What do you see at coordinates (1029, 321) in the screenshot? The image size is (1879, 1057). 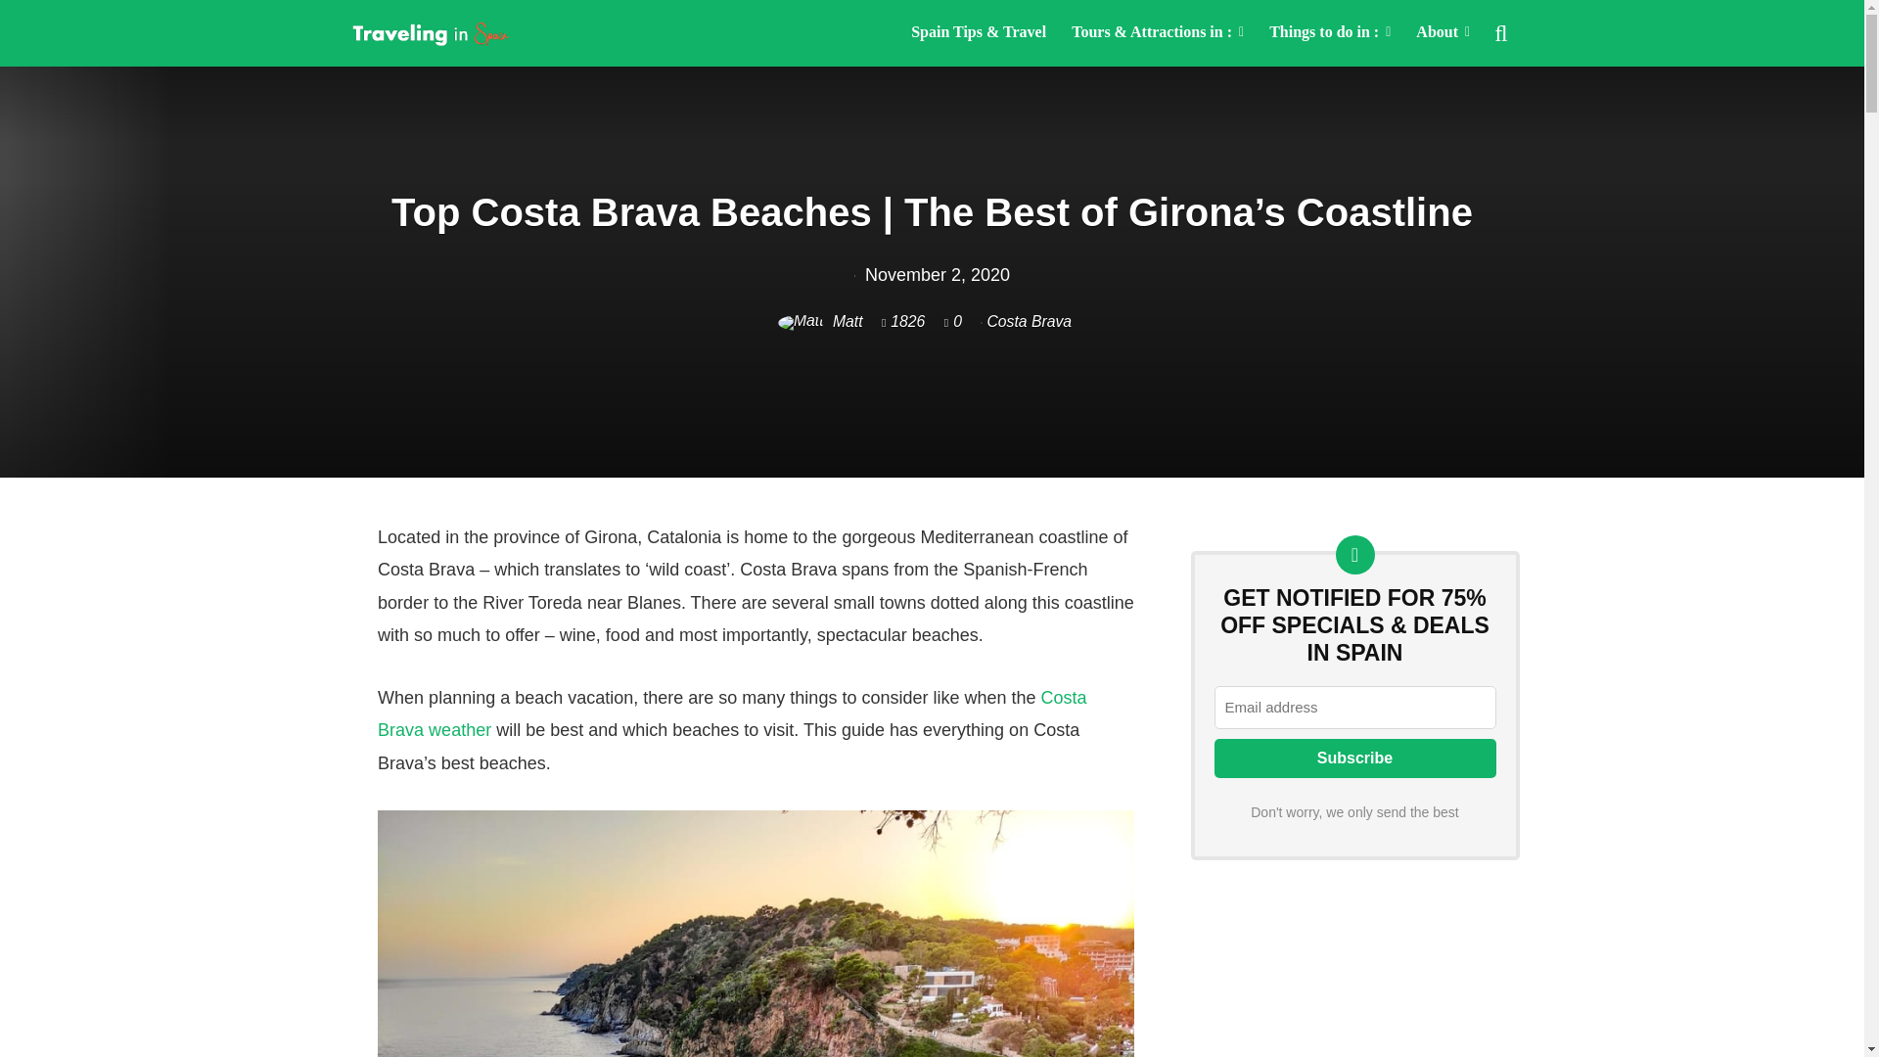 I see `Costa Brava` at bounding box center [1029, 321].